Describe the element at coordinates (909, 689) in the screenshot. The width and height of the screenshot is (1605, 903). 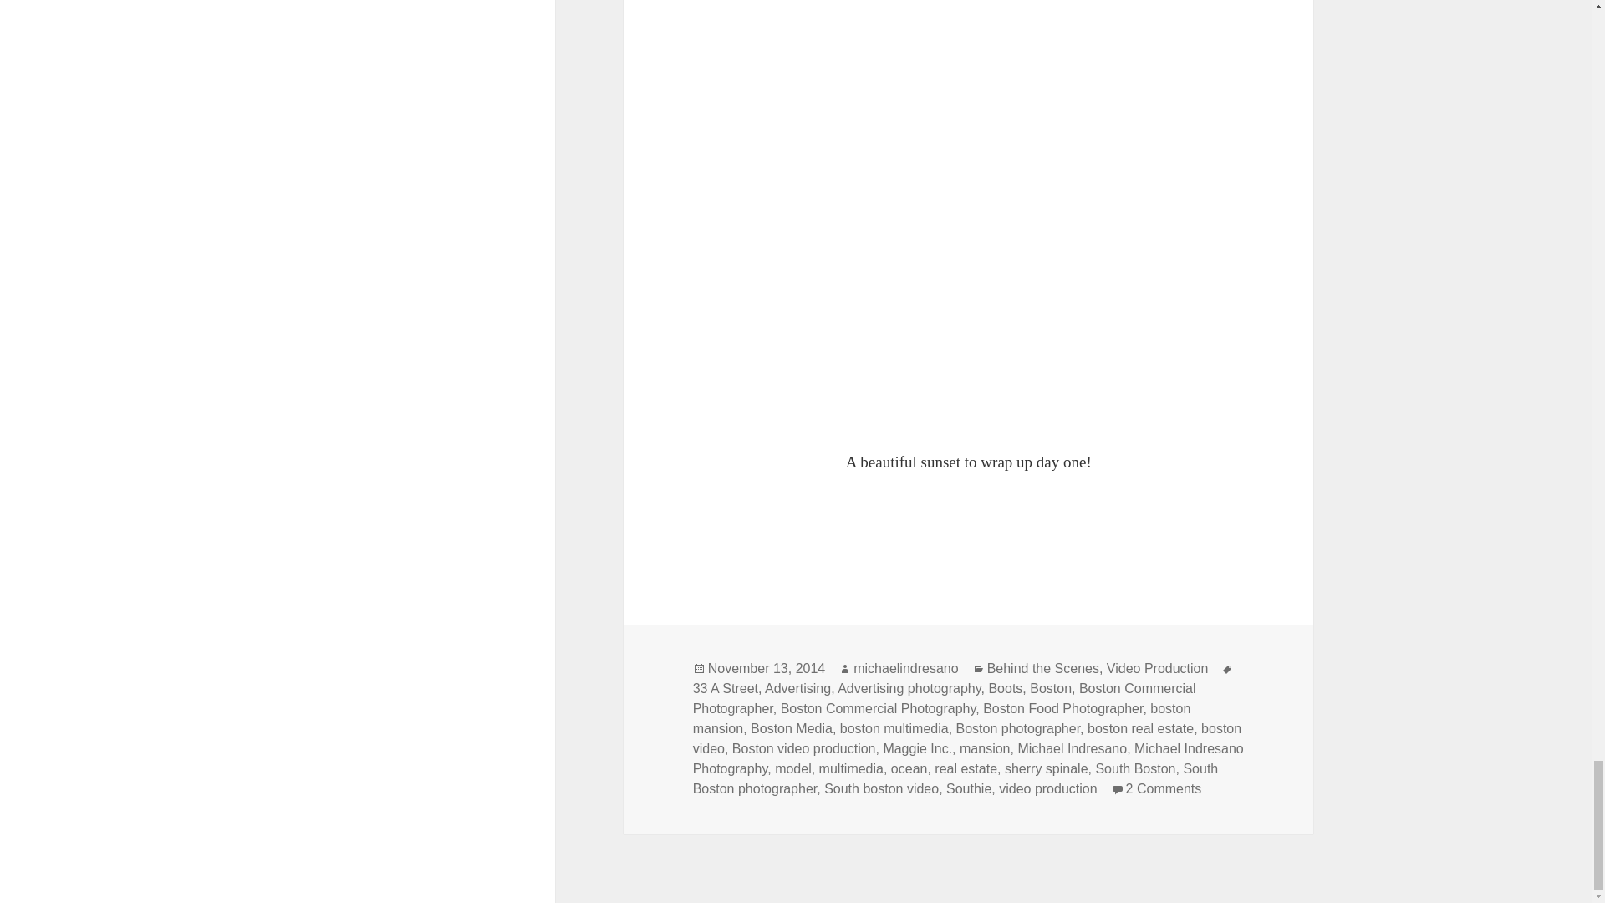
I see `Advertising photography` at that location.